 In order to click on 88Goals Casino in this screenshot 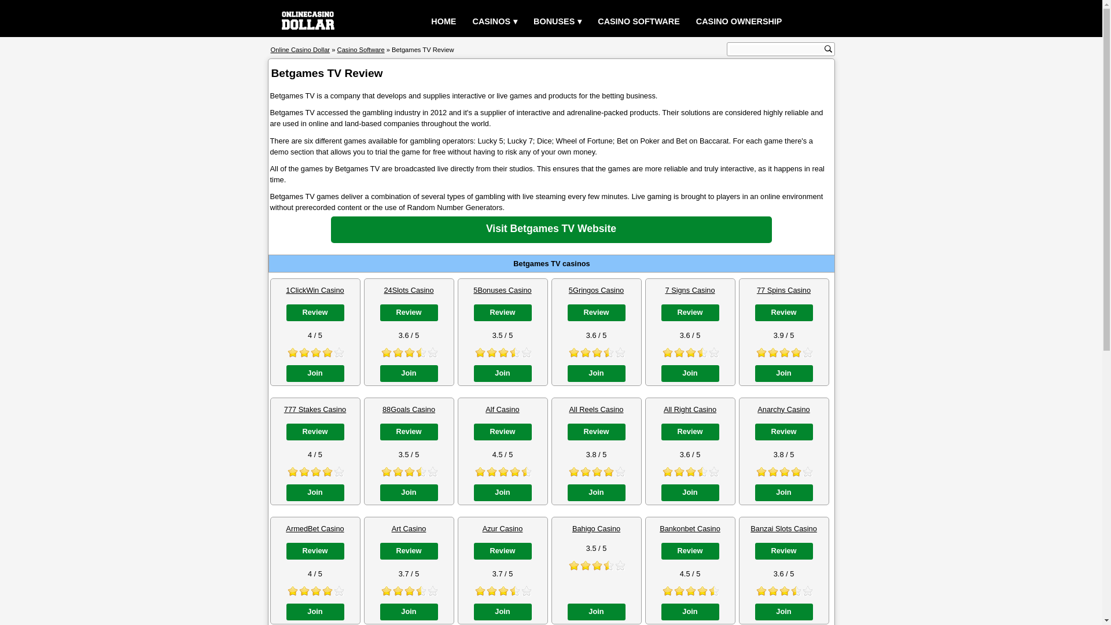, I will do `click(409, 409)`.